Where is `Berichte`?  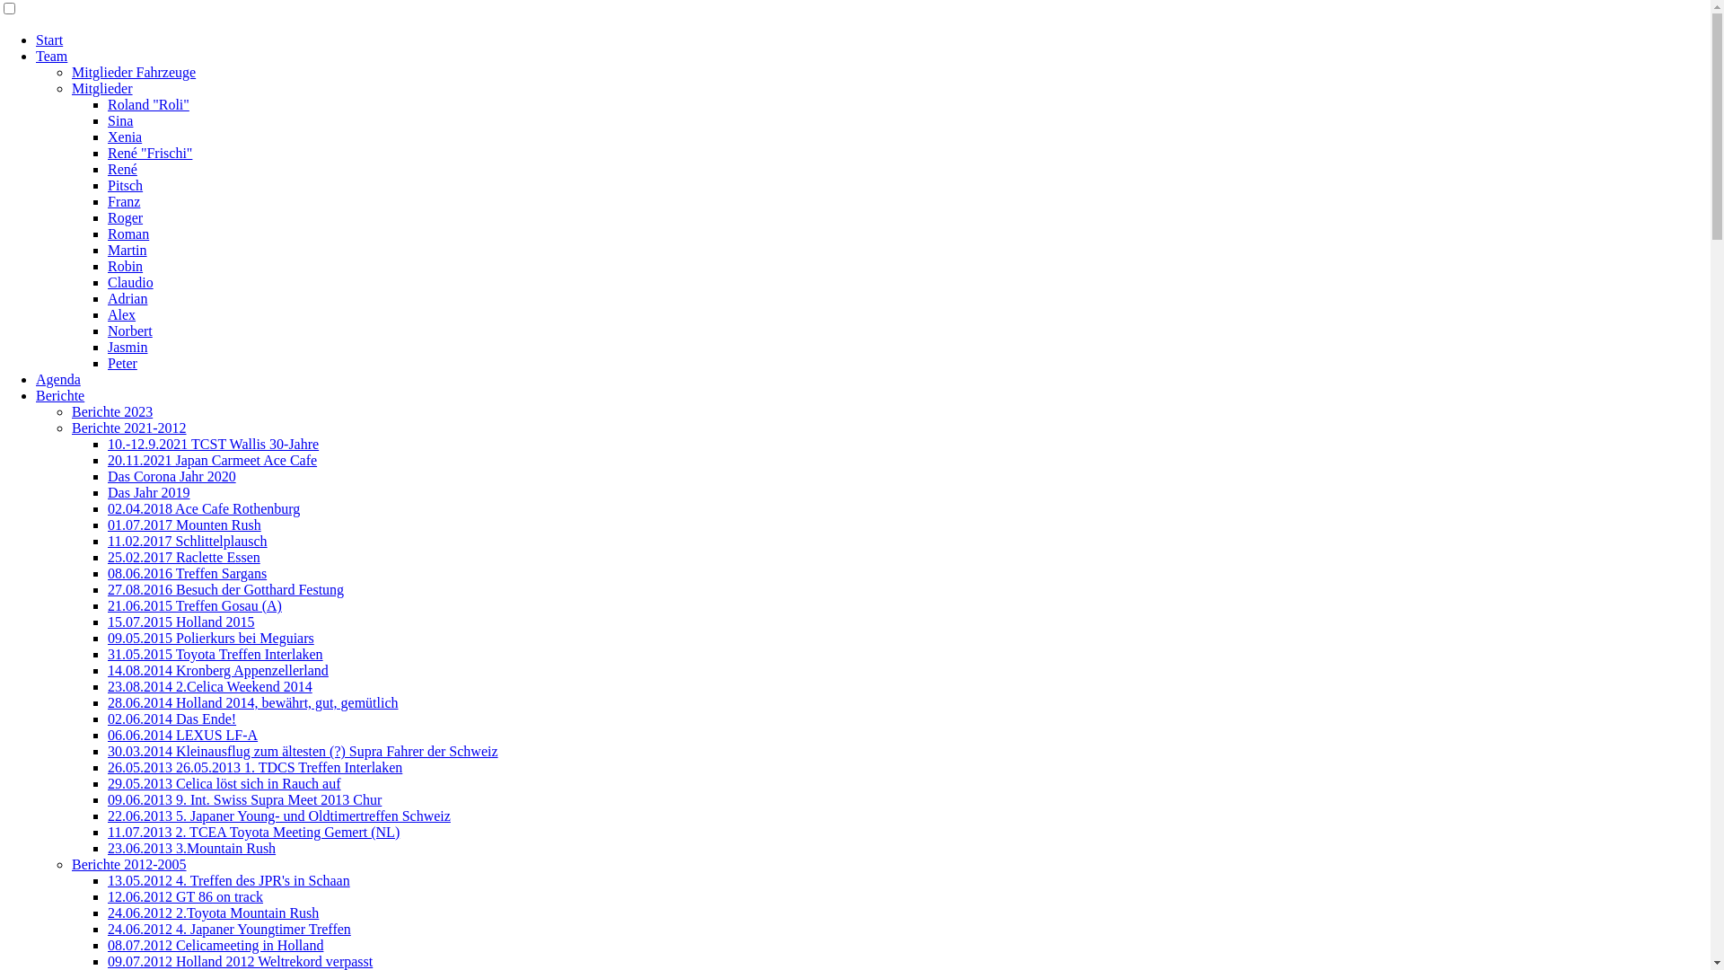
Berichte is located at coordinates (60, 395).